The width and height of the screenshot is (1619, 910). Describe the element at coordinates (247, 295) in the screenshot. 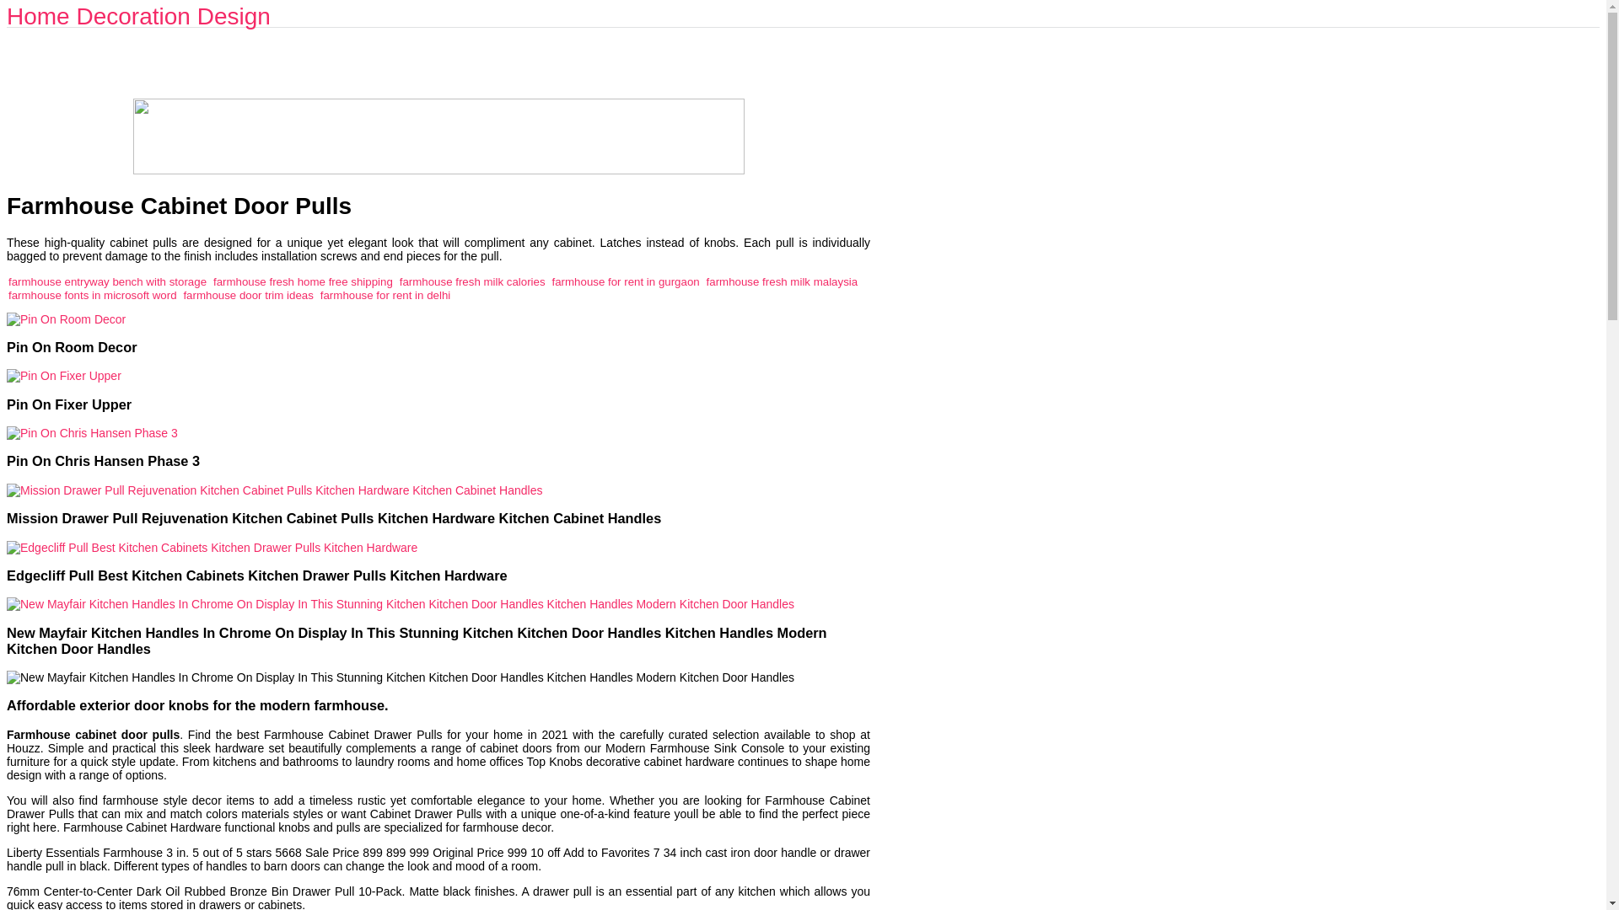

I see `farmhouse door trim ideas` at that location.